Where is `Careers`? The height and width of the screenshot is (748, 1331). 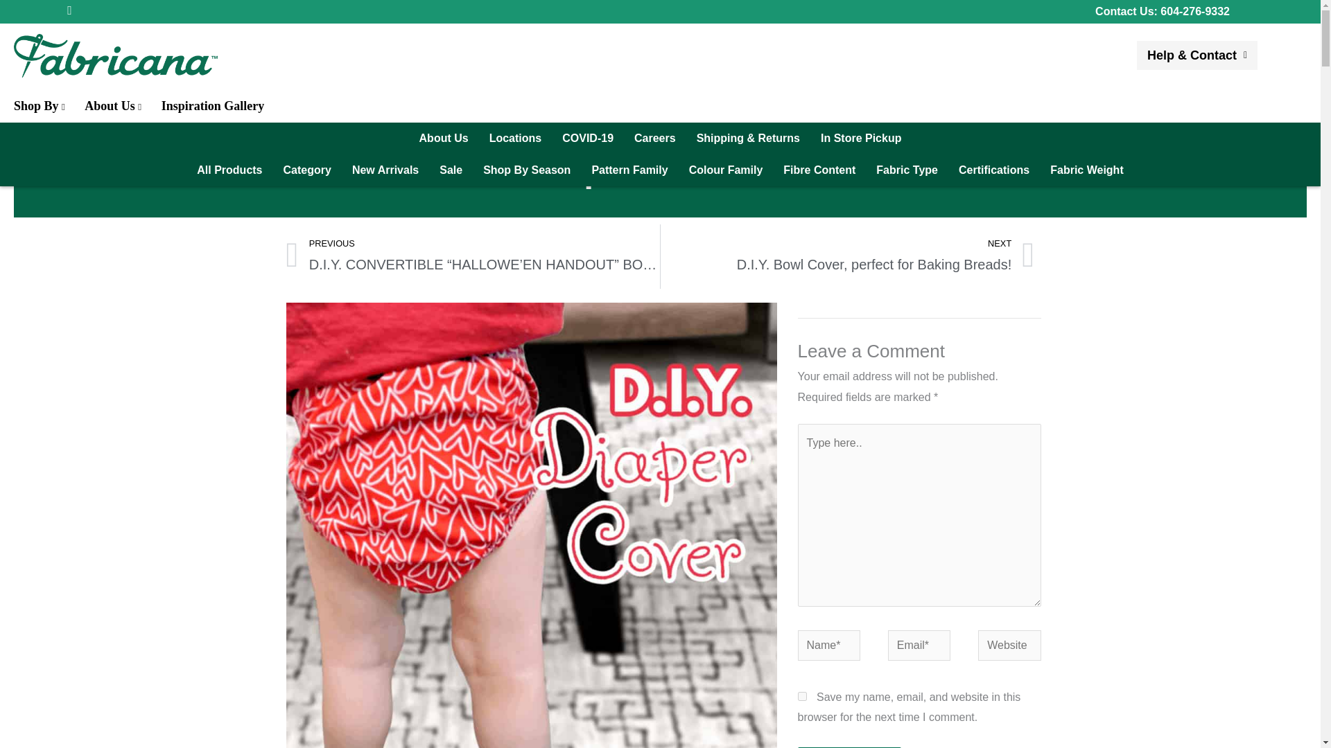 Careers is located at coordinates (655, 139).